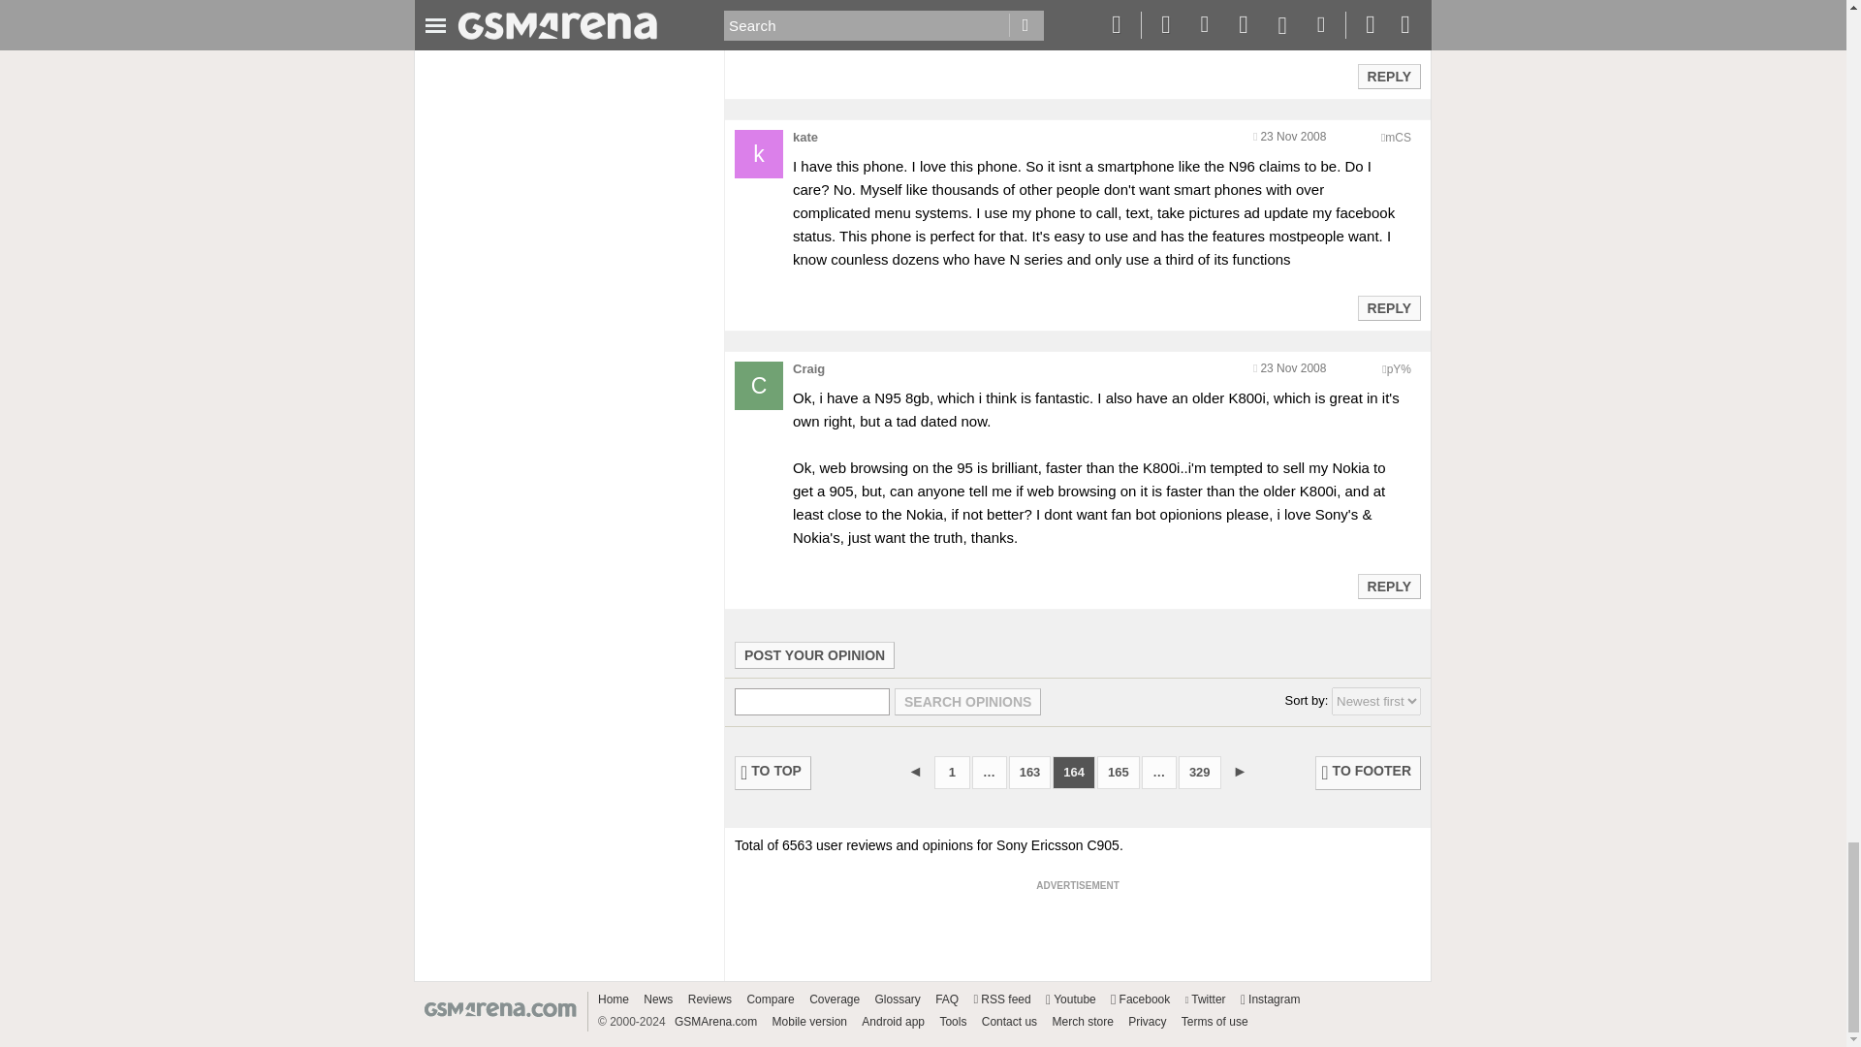 The image size is (1861, 1047). I want to click on TO TOP, so click(773, 773).